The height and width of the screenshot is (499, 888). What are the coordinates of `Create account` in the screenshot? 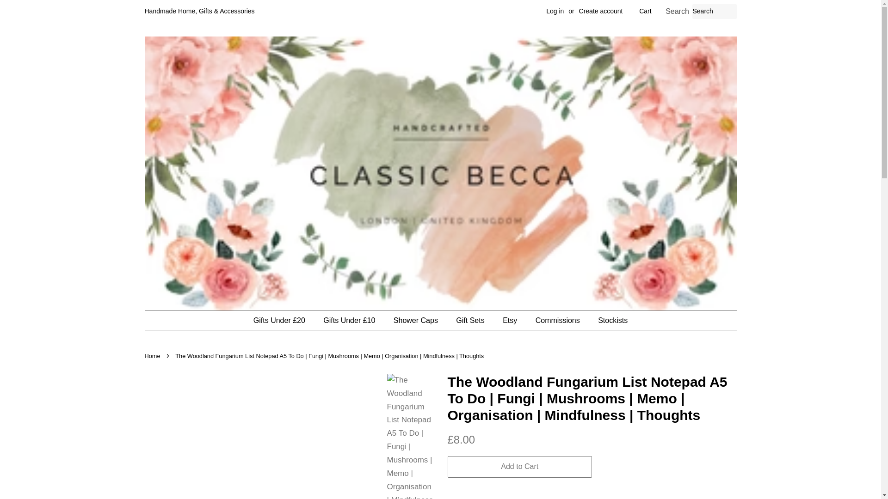 It's located at (601, 11).